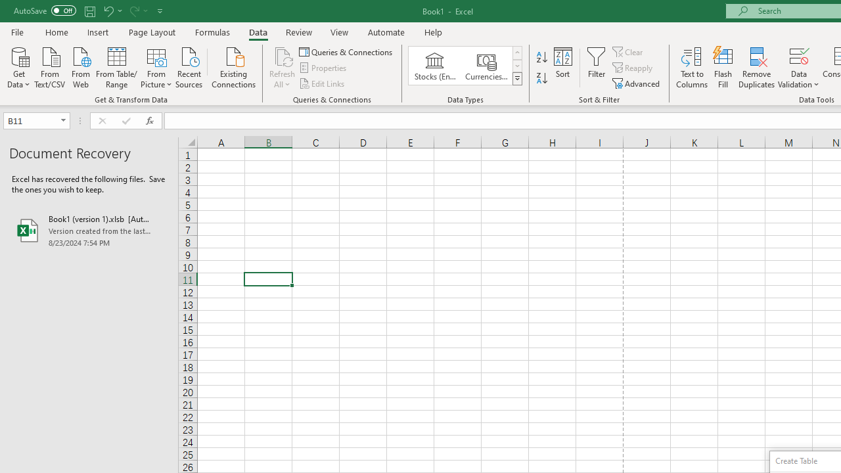 This screenshot has width=841, height=473. I want to click on Sort..., so click(562, 67).